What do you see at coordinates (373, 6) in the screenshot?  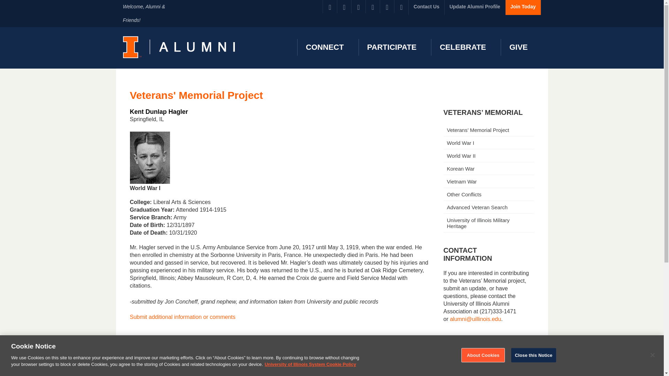 I see `Flickr` at bounding box center [373, 6].